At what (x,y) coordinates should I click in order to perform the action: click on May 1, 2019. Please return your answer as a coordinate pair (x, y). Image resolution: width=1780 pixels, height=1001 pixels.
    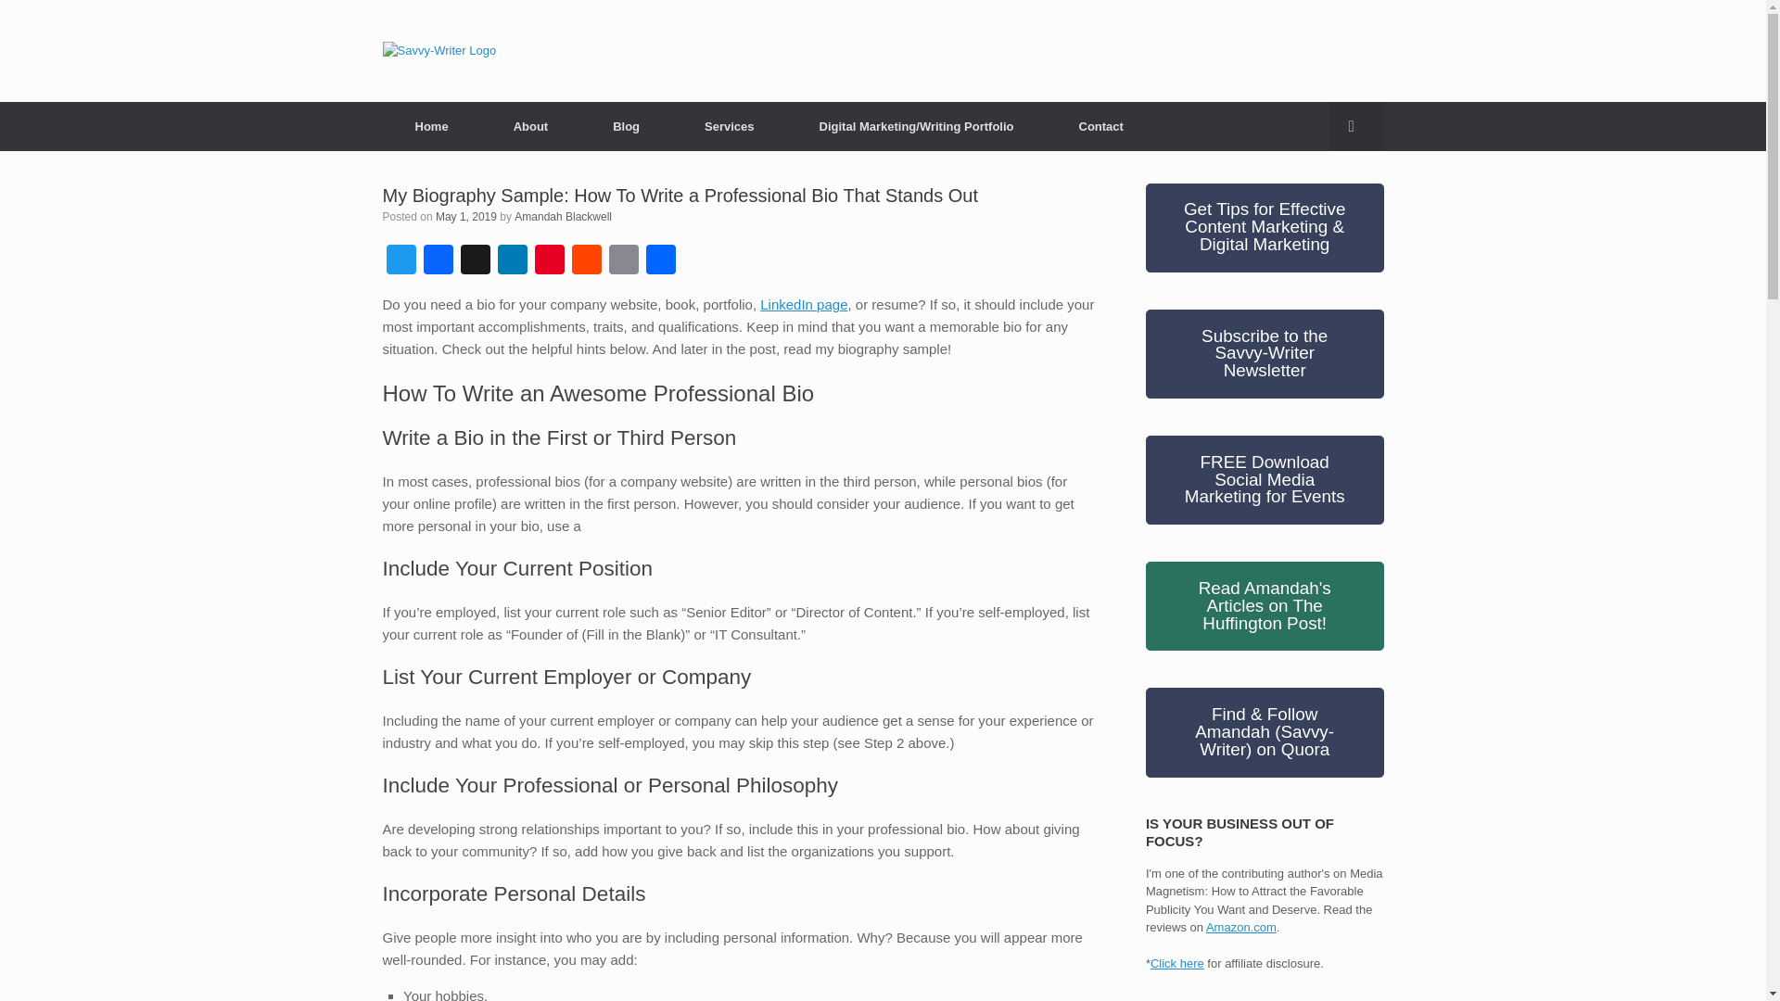
    Looking at the image, I should click on (465, 215).